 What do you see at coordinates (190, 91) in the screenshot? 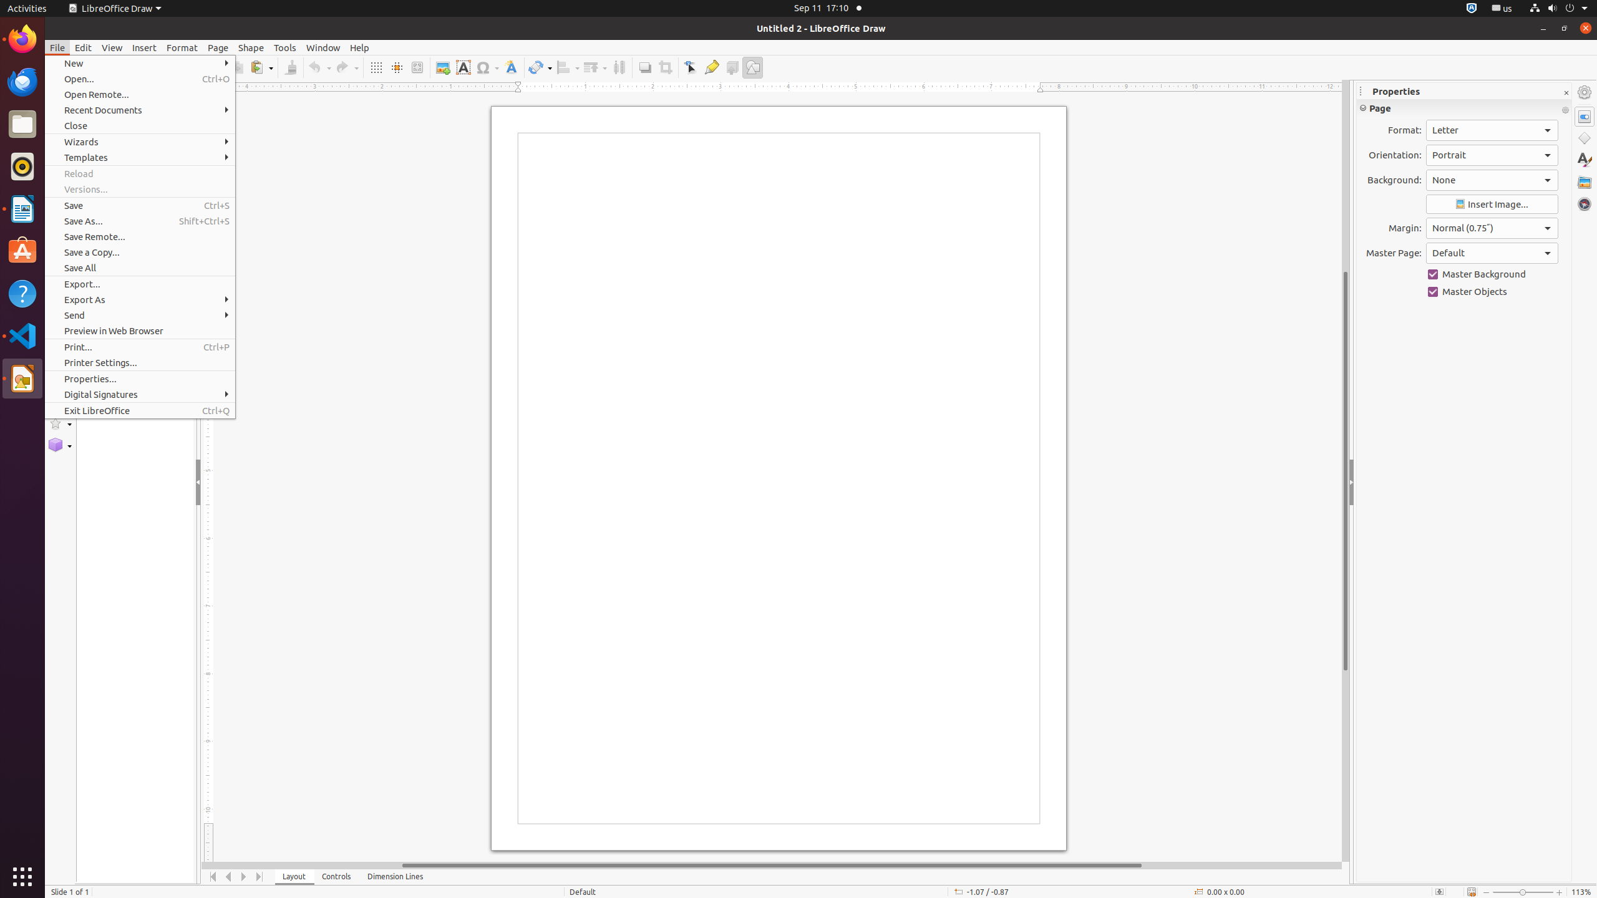
I see `Close Pane` at bounding box center [190, 91].